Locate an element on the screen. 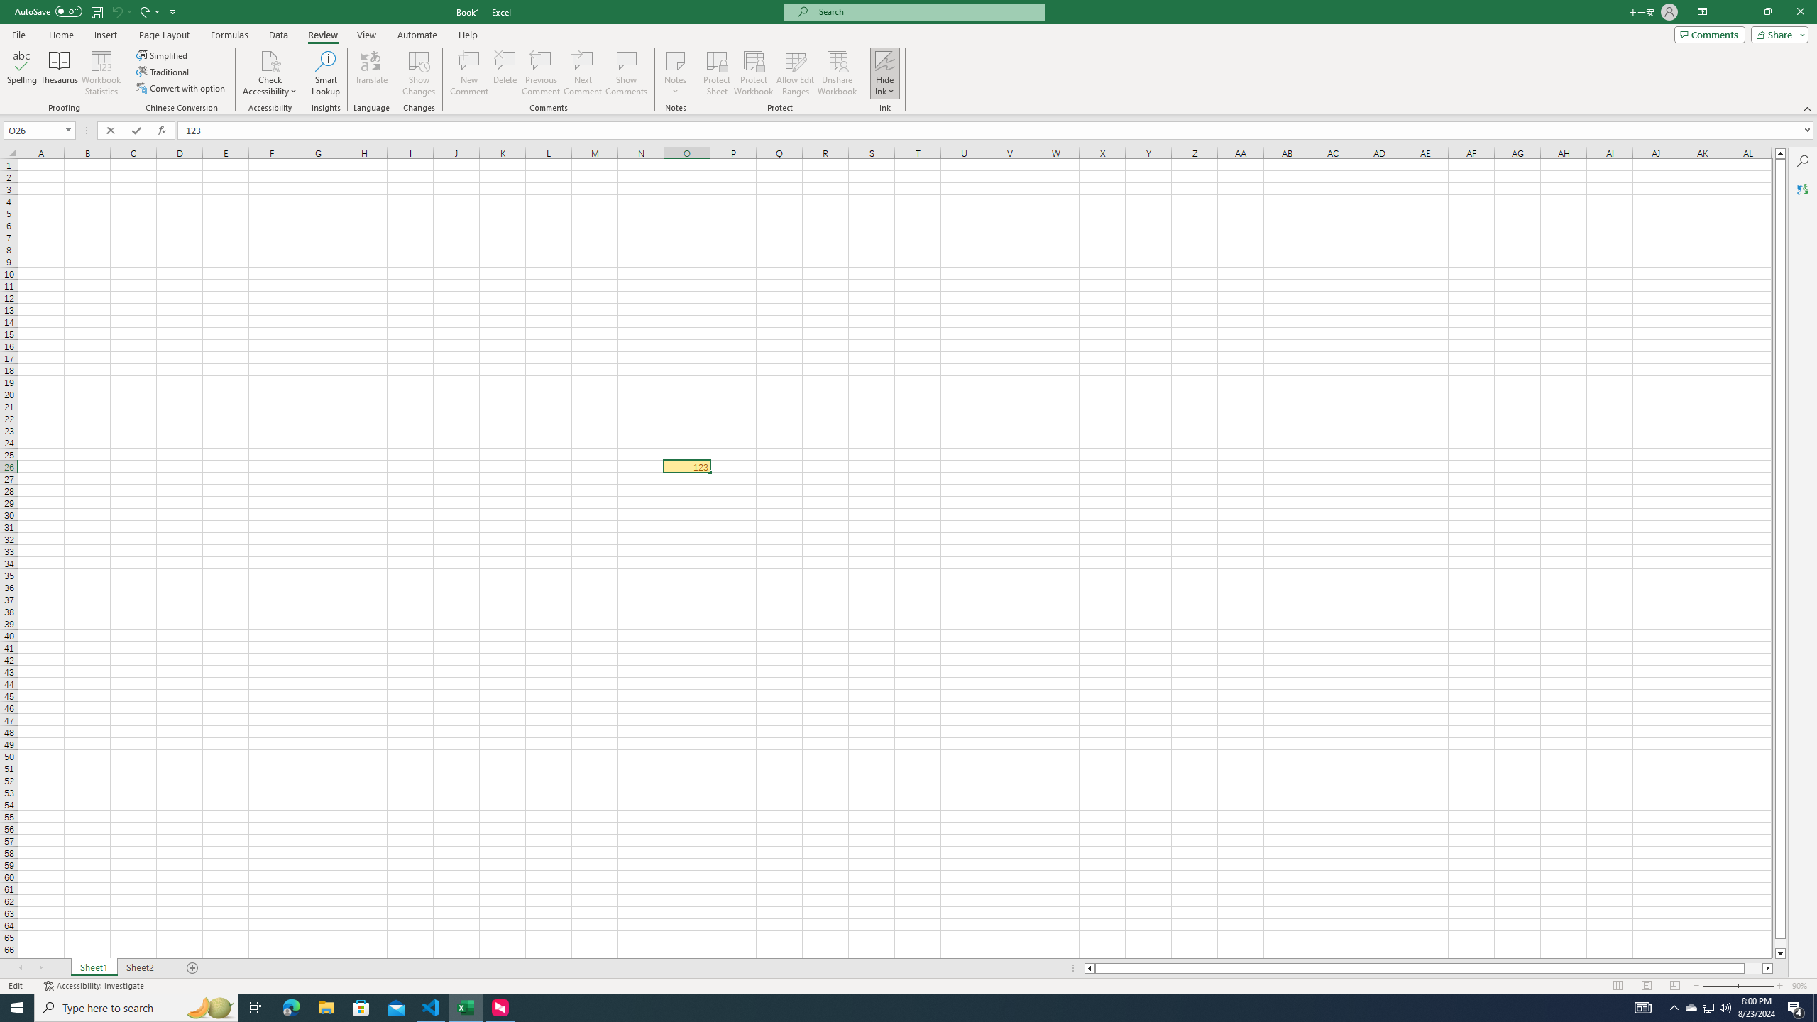 Image resolution: width=1817 pixels, height=1022 pixels. Search is located at coordinates (1803, 161).